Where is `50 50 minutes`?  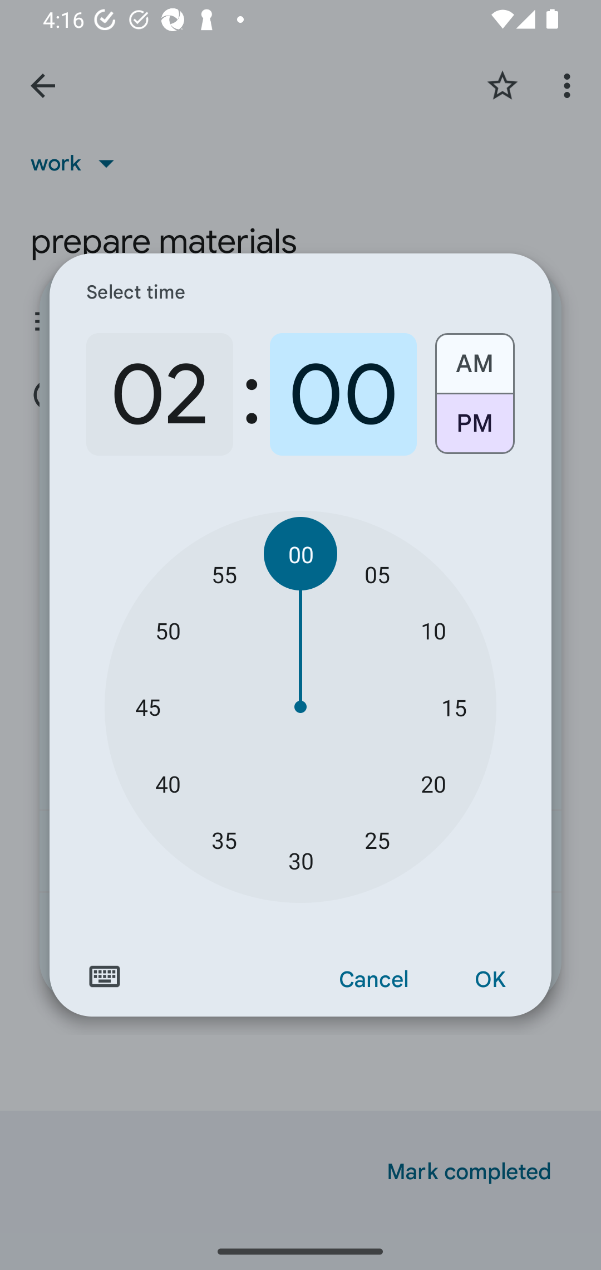 50 50 minutes is located at coordinates (168, 631).